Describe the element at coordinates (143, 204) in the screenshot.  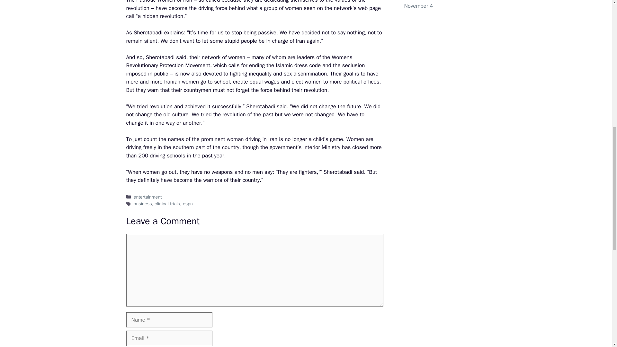
I see `business` at that location.